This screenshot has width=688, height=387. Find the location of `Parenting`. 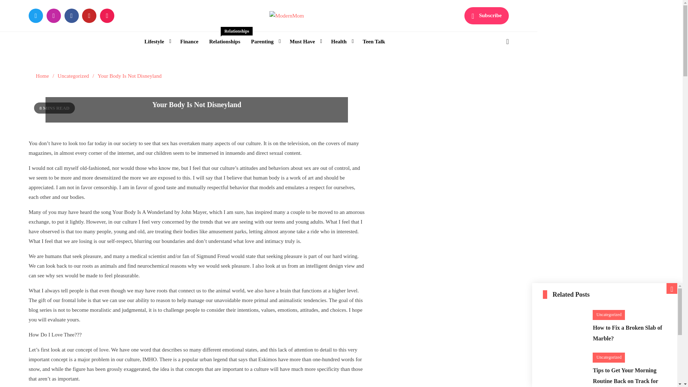

Parenting is located at coordinates (264, 42).